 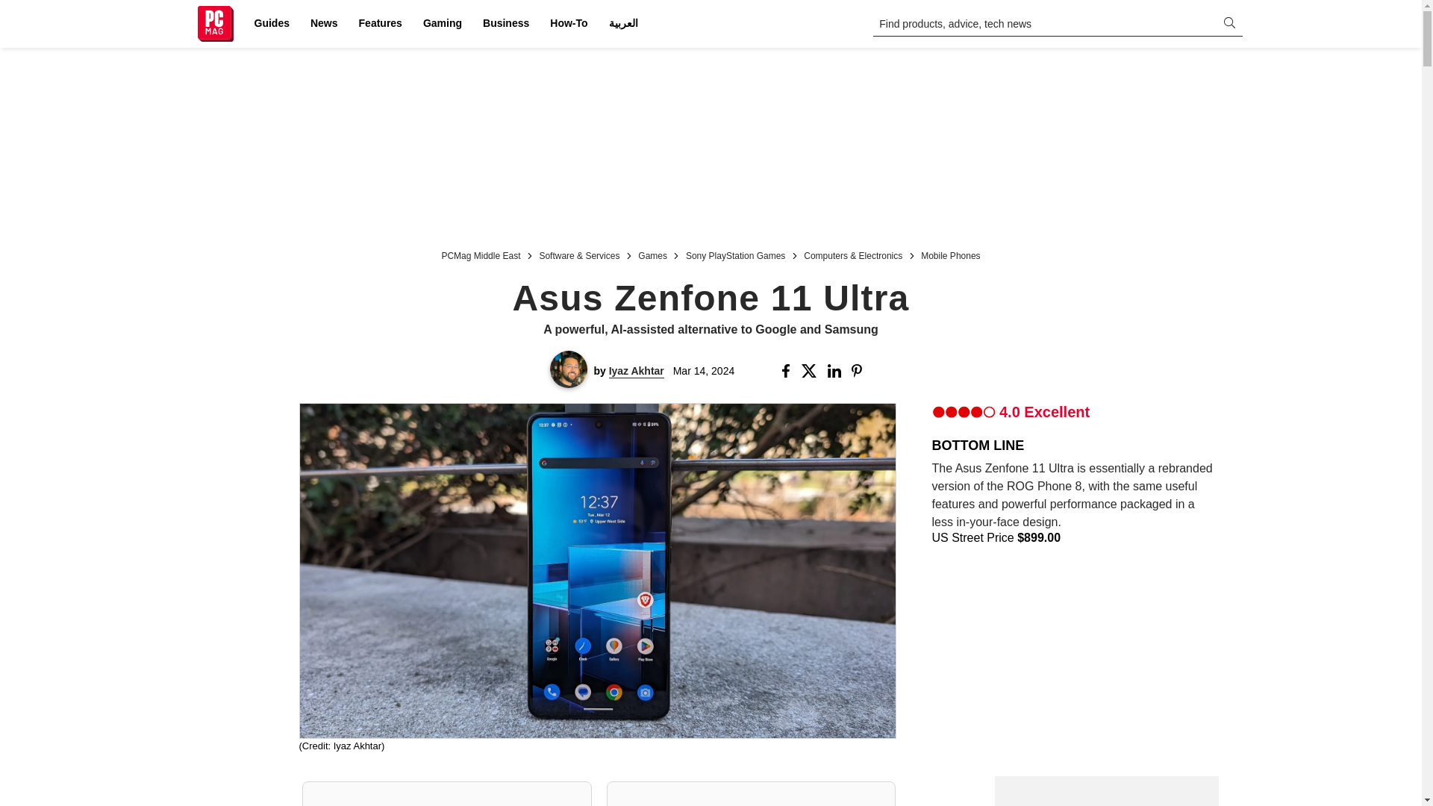 What do you see at coordinates (381, 24) in the screenshot?
I see `Features` at bounding box center [381, 24].